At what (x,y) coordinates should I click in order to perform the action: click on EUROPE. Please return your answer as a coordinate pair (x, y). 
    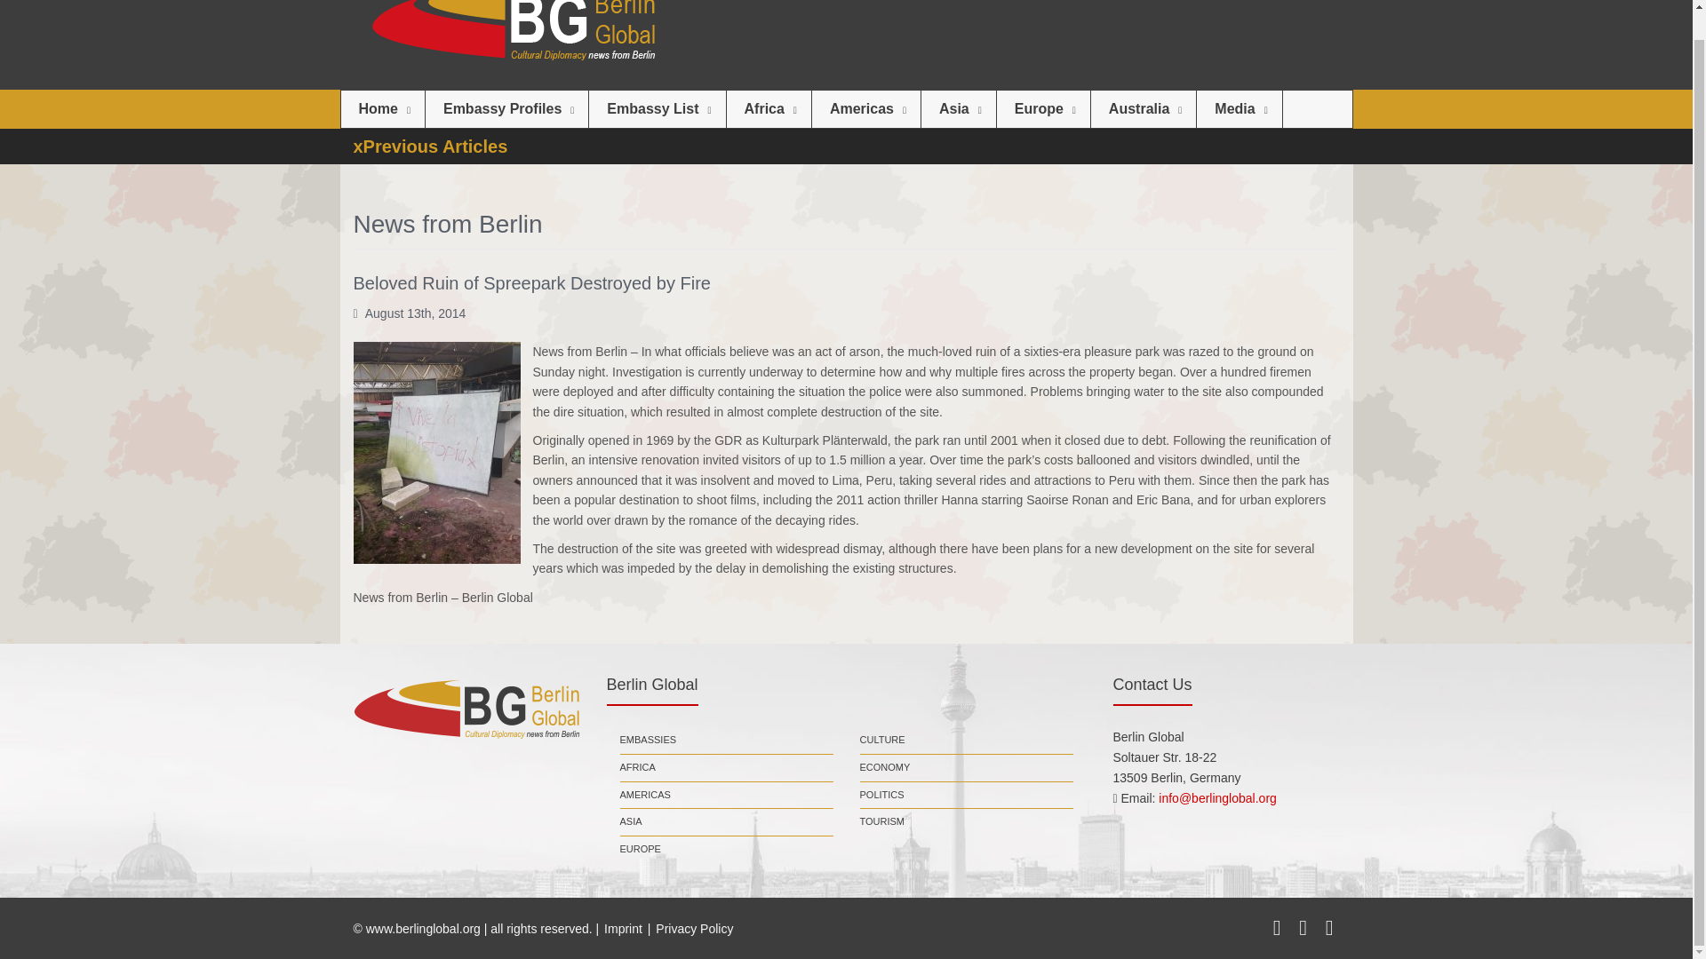
    Looking at the image, I should click on (641, 849).